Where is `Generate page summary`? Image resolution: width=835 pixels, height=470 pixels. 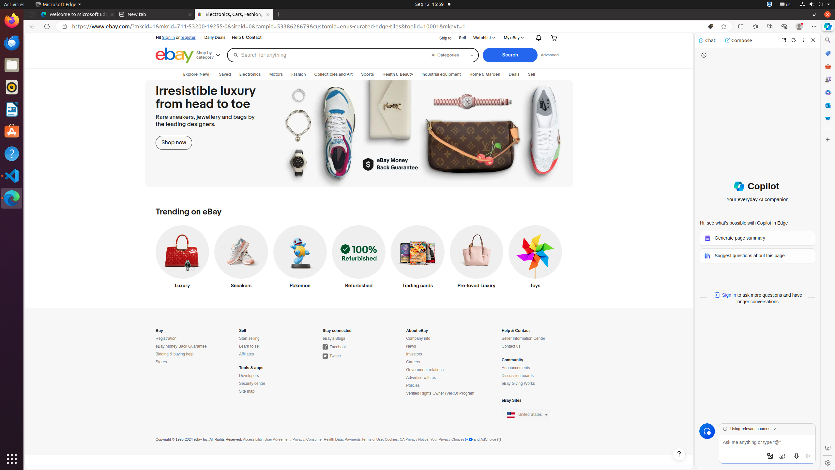 Generate page summary is located at coordinates (757, 238).